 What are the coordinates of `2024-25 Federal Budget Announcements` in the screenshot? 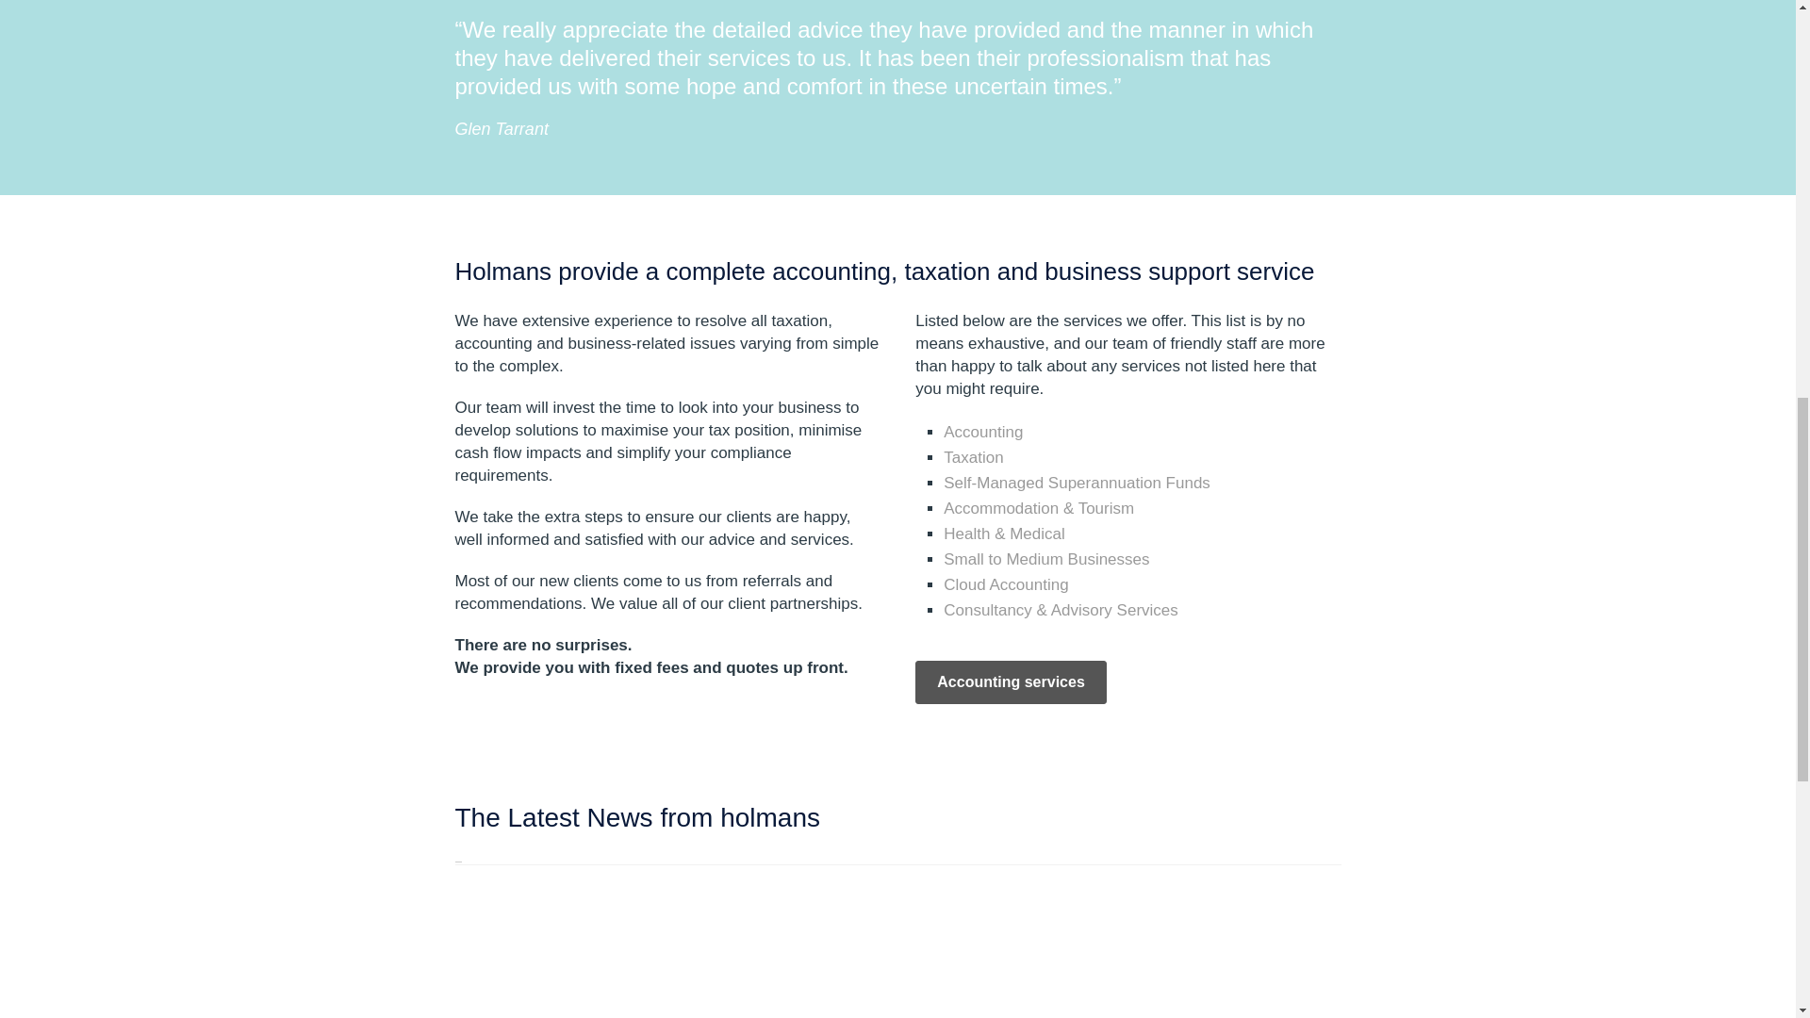 It's located at (784, 951).